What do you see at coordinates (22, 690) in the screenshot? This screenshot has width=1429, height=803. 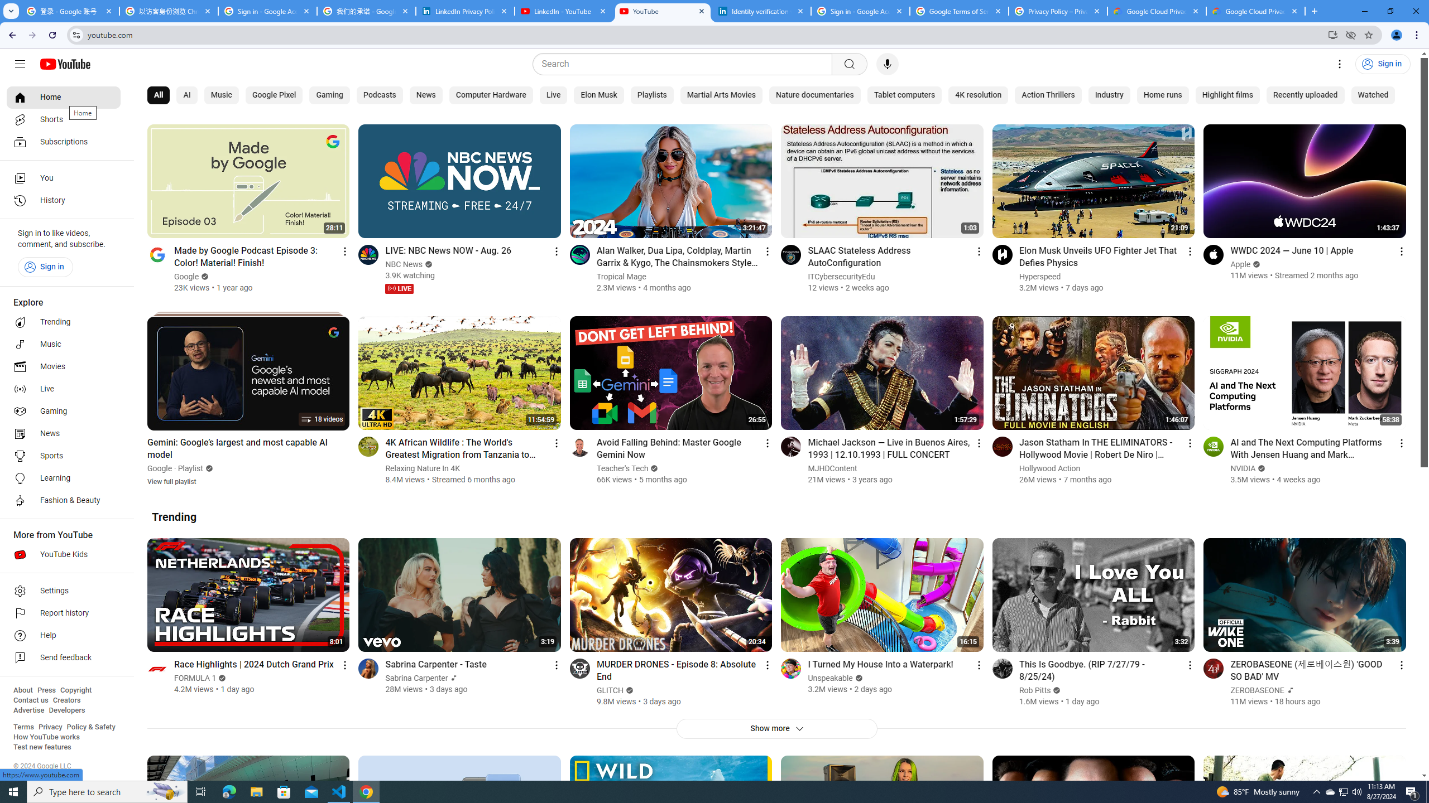 I see `About` at bounding box center [22, 690].